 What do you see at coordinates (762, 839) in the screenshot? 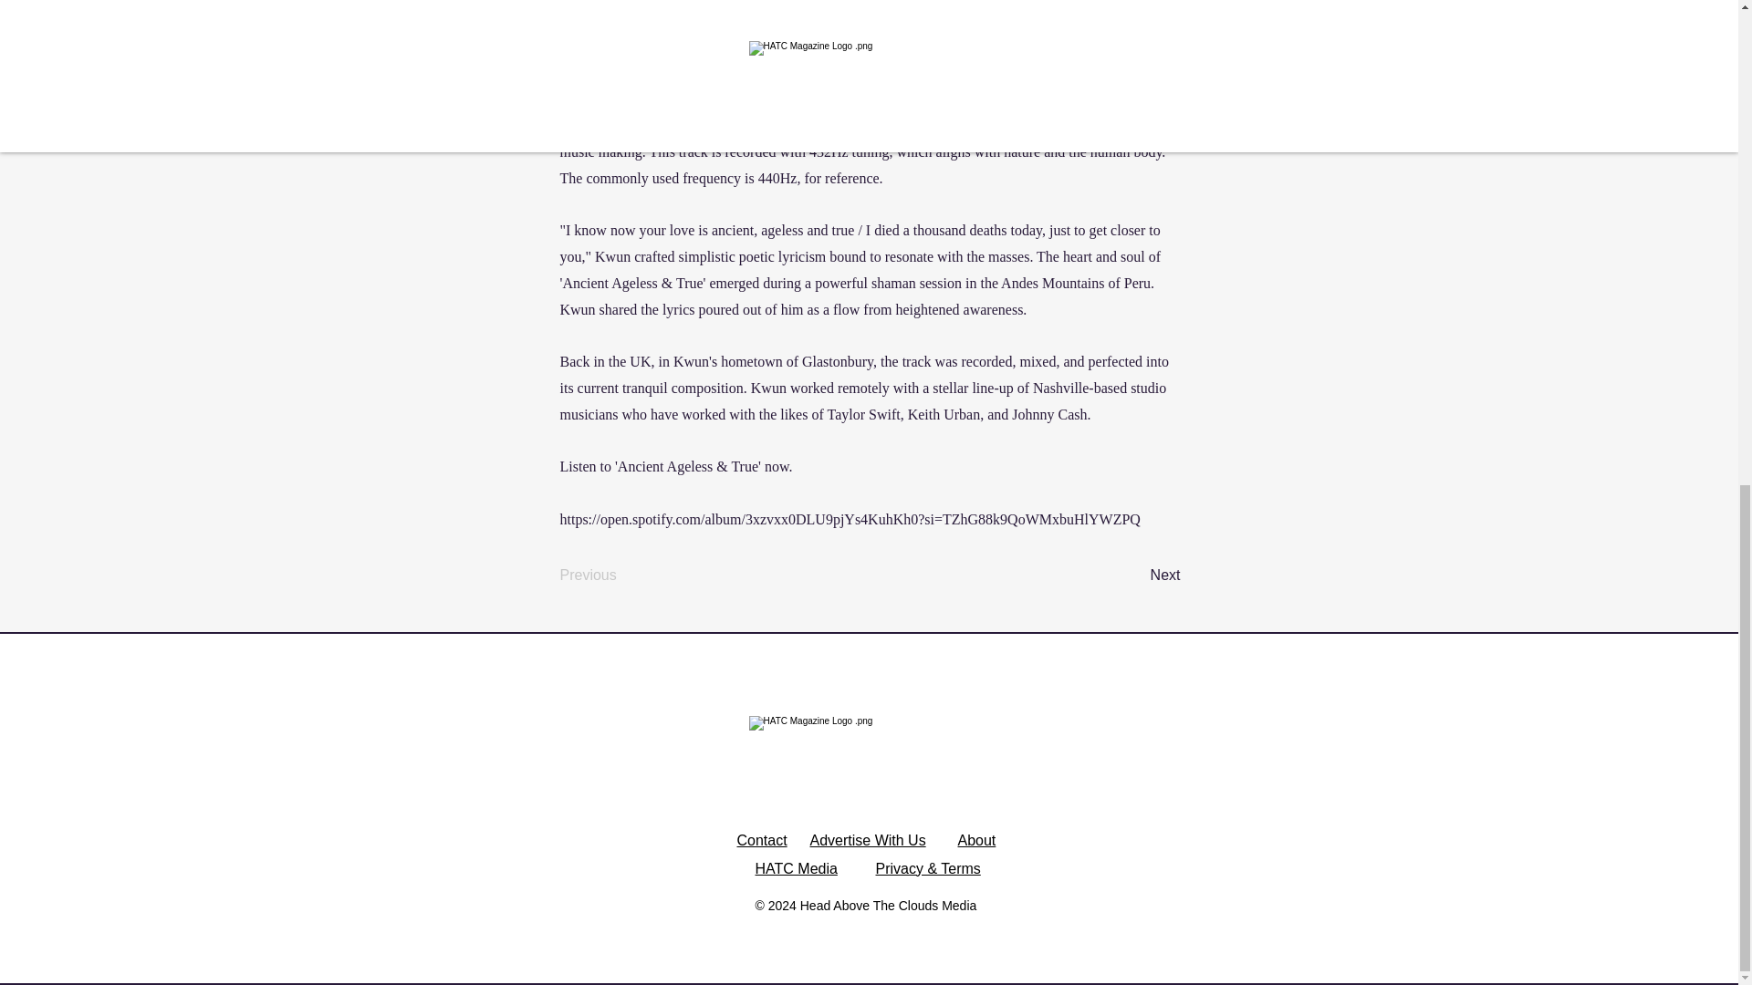
I see `Contact` at bounding box center [762, 839].